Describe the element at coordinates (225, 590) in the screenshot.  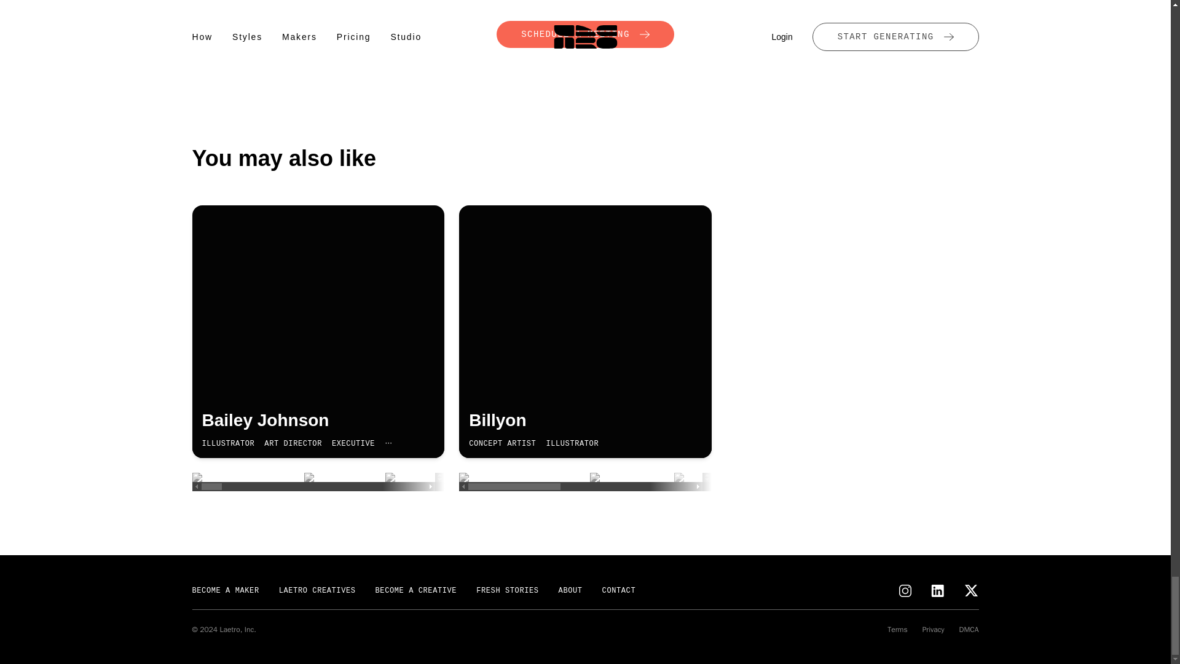
I see `BECOME A MAKER` at that location.